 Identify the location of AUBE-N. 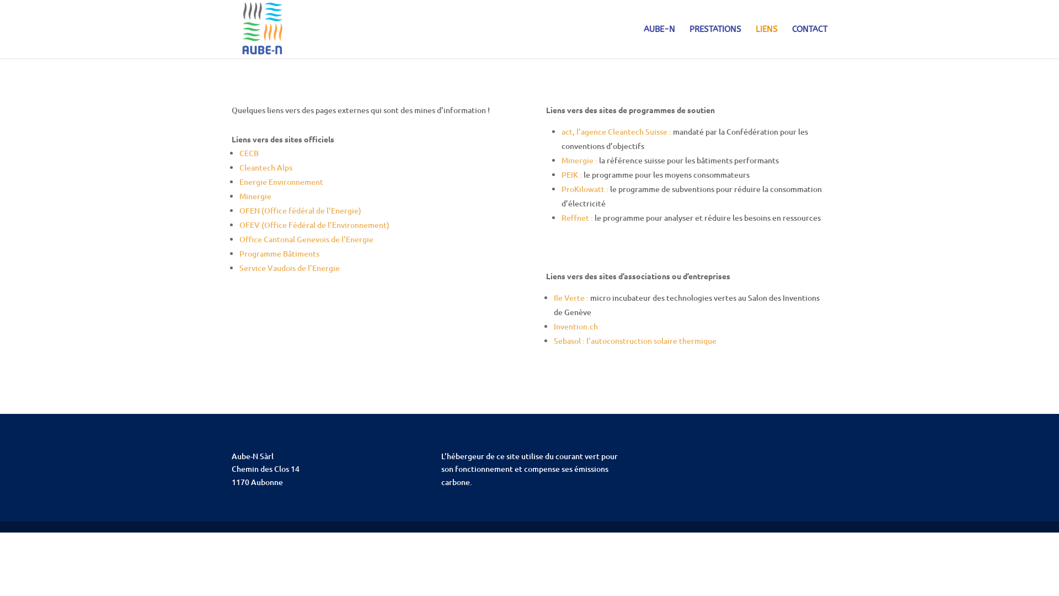
(660, 42).